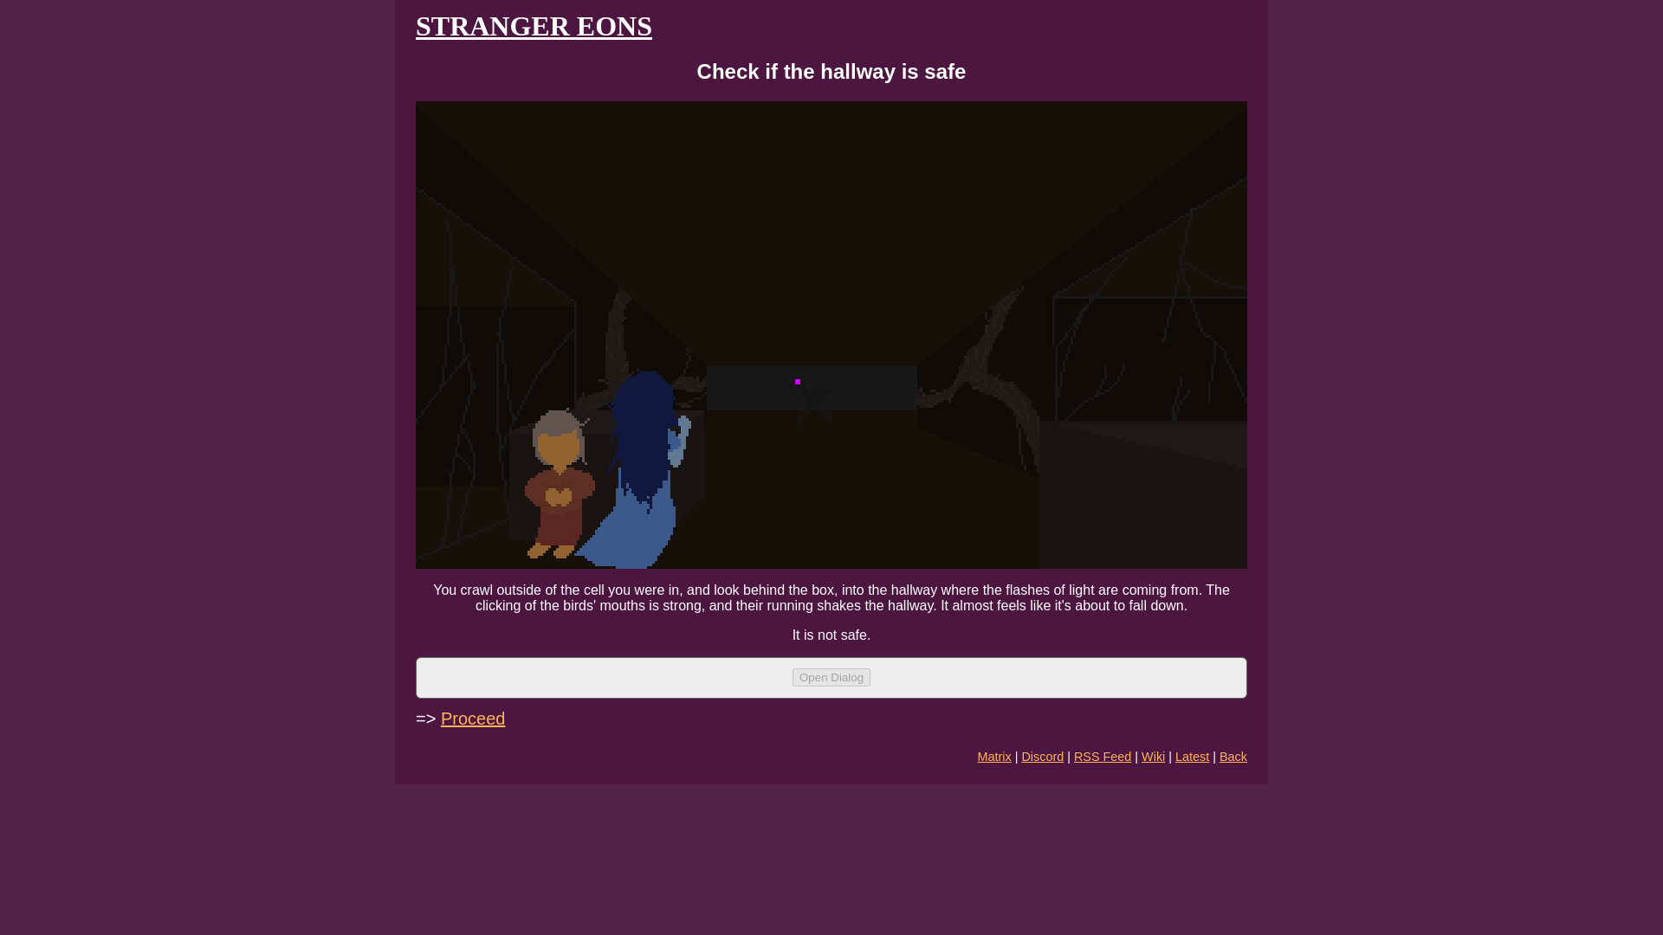 Image resolution: width=1663 pixels, height=935 pixels. What do you see at coordinates (1192, 757) in the screenshot?
I see `Latest` at bounding box center [1192, 757].